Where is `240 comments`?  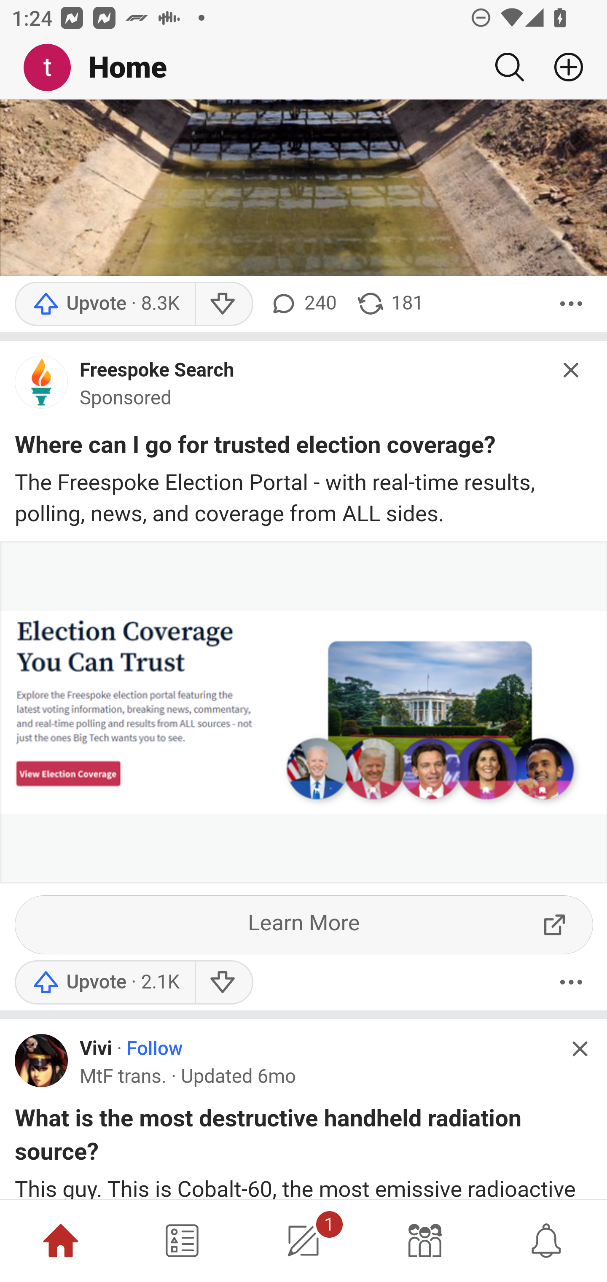 240 comments is located at coordinates (302, 305).